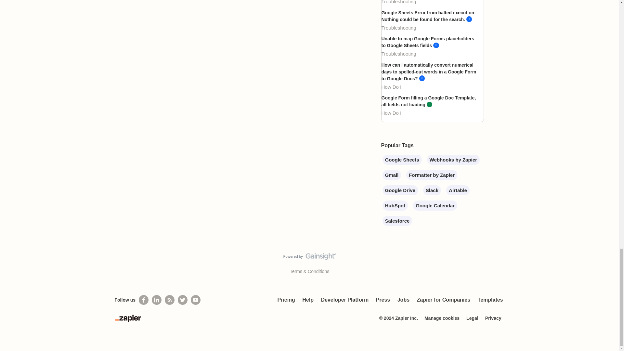  I want to click on See helpful Zapier videos on Youtube, so click(196, 300).